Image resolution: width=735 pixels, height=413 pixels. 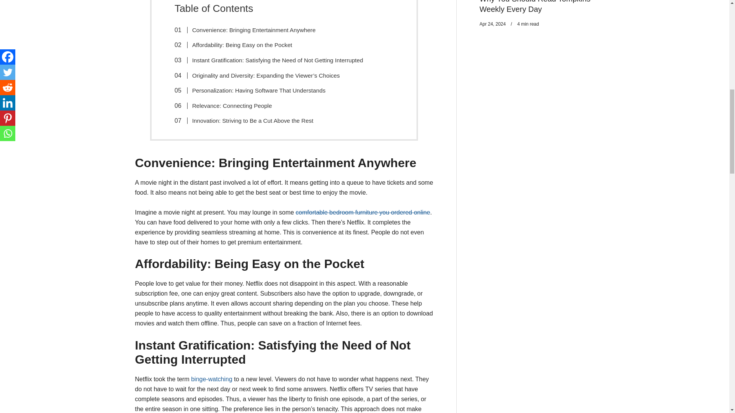 I want to click on Innovation: Striving to Be a Cut Above the Rest, so click(x=248, y=119).